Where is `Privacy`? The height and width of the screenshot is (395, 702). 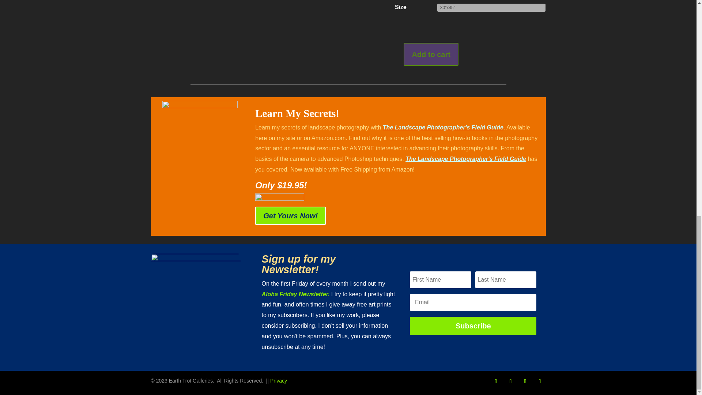
Privacy is located at coordinates (279, 380).